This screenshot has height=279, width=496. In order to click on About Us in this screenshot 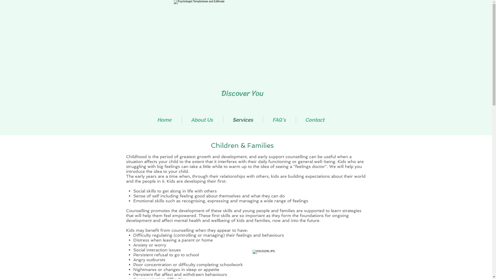, I will do `click(203, 120)`.